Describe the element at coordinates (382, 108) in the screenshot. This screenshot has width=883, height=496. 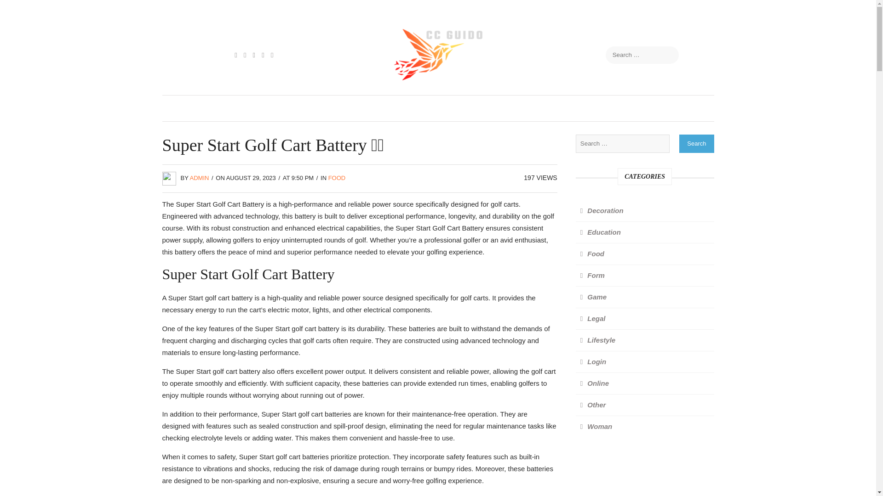
I see `FORM` at that location.